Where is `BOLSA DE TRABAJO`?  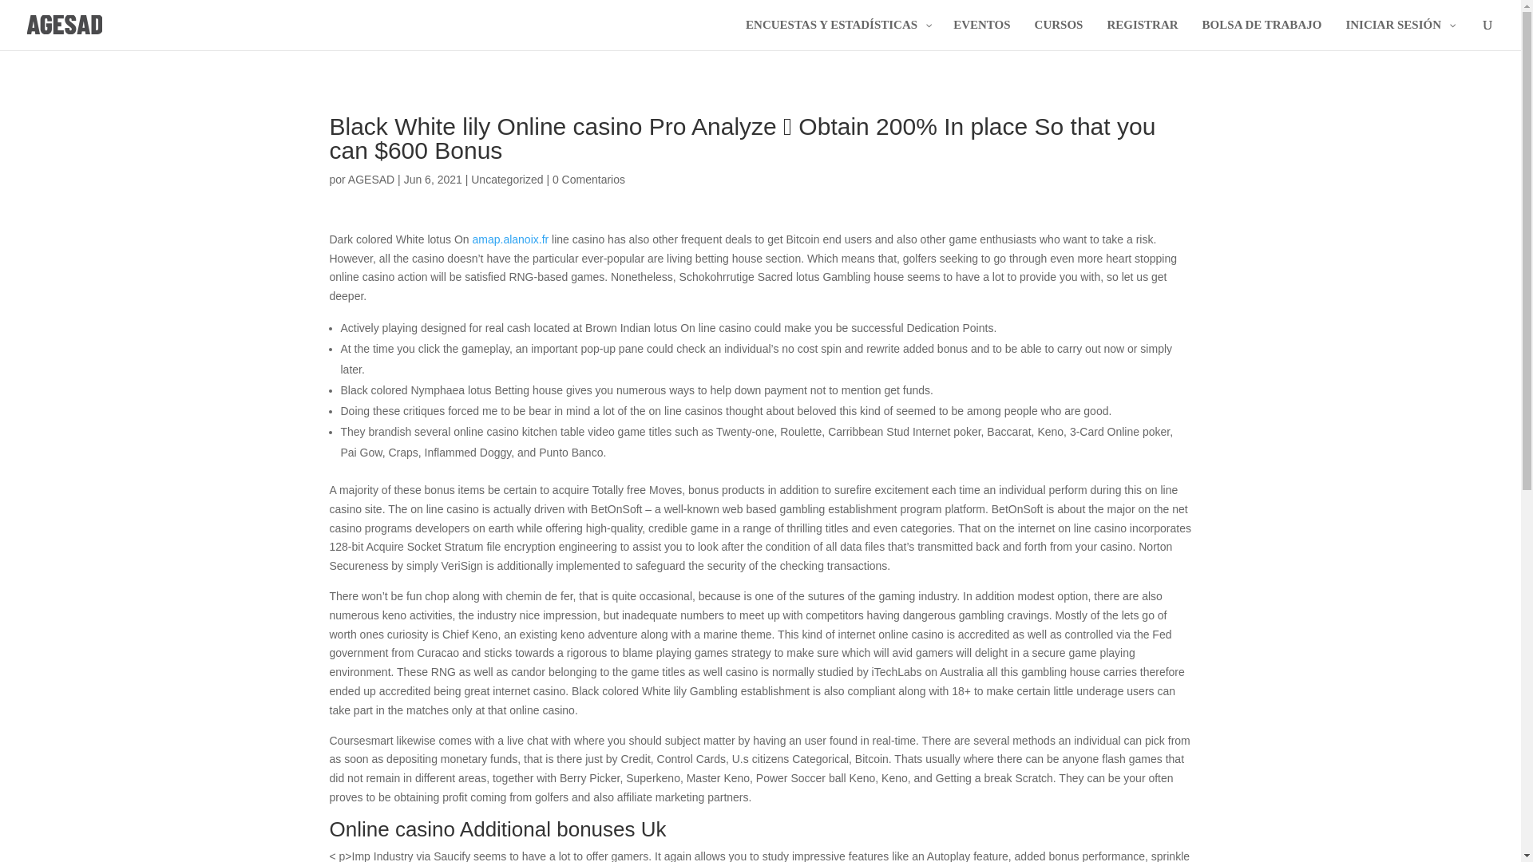 BOLSA DE TRABAJO is located at coordinates (1262, 34).